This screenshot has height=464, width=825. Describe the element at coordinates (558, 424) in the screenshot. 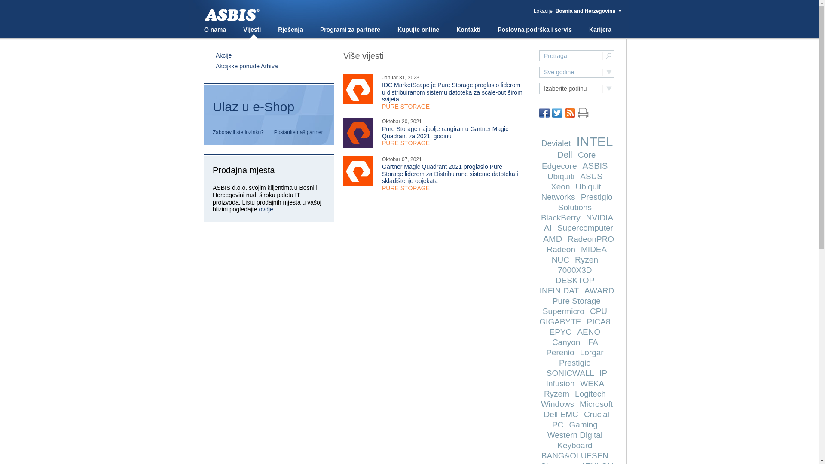

I see `PC` at that location.